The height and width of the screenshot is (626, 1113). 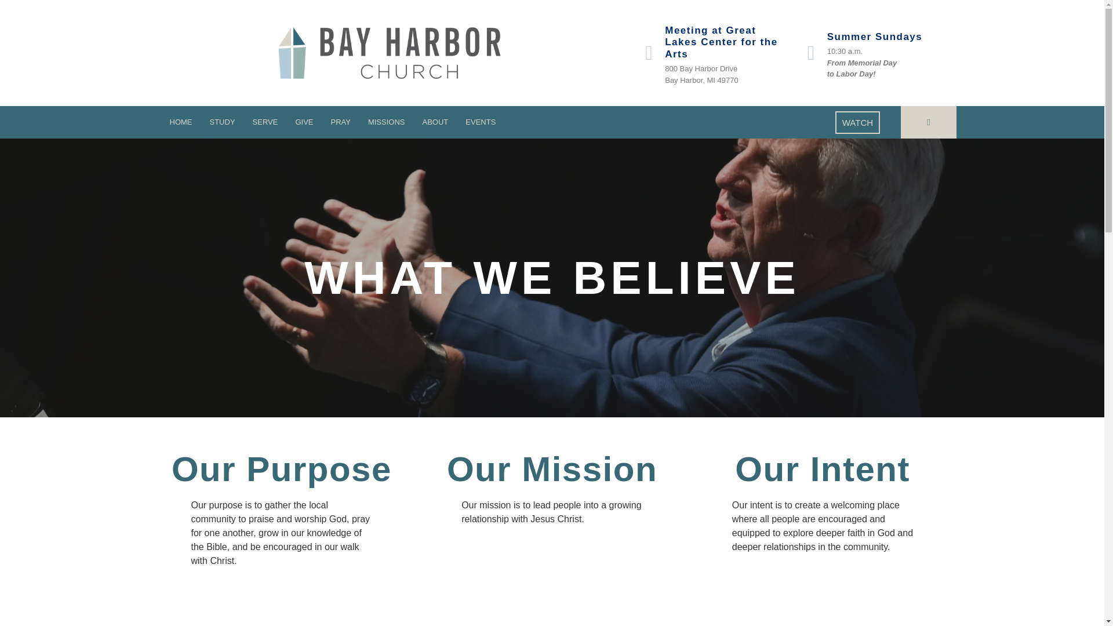 I want to click on STUDY, so click(x=221, y=122).